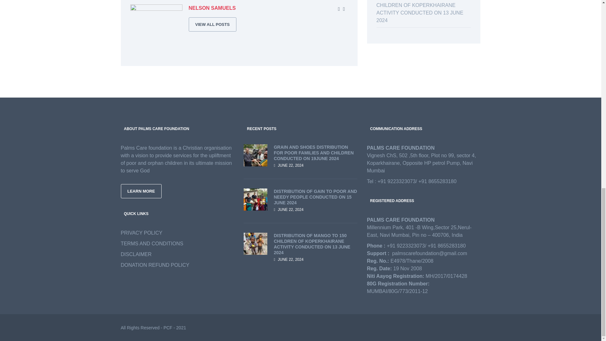 The height and width of the screenshot is (341, 606). I want to click on All posts by author, so click(212, 25).